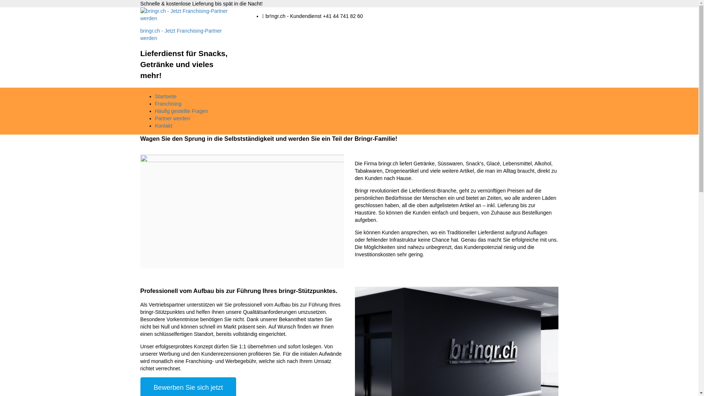 The image size is (704, 396). What do you see at coordinates (181, 34) in the screenshot?
I see `bringr.ch - Jetzt Franchising-Partner werden` at bounding box center [181, 34].